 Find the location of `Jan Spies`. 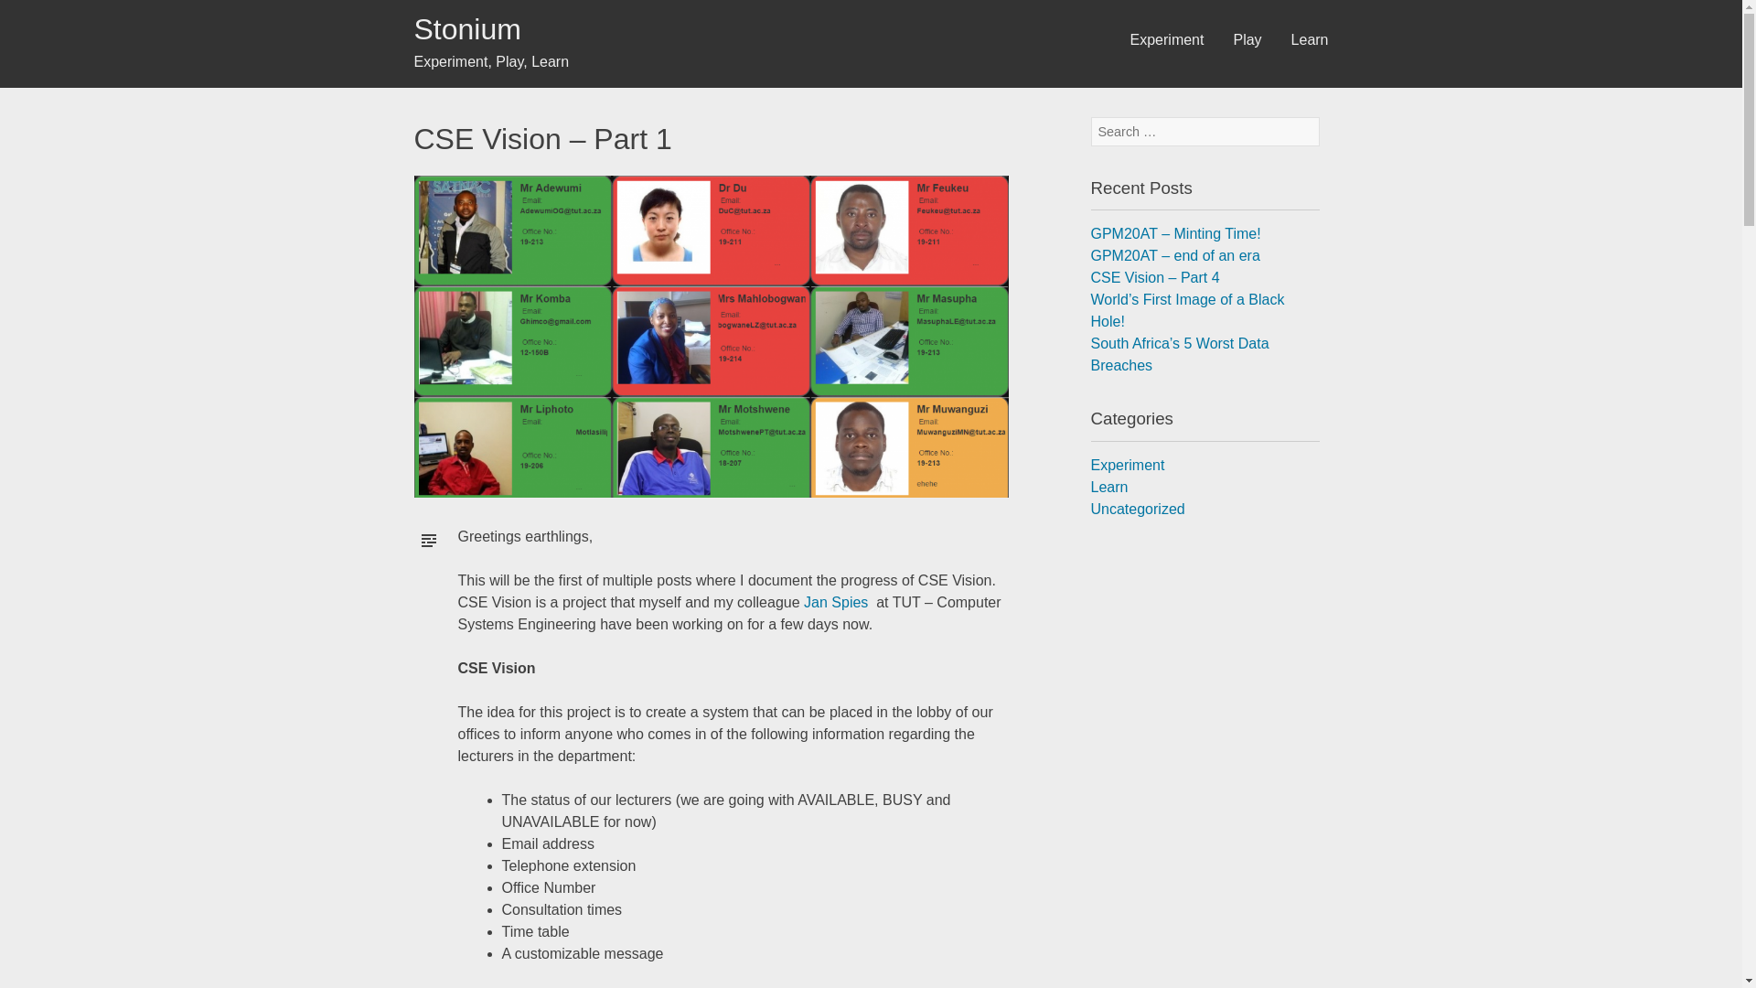

Jan Spies is located at coordinates (836, 602).